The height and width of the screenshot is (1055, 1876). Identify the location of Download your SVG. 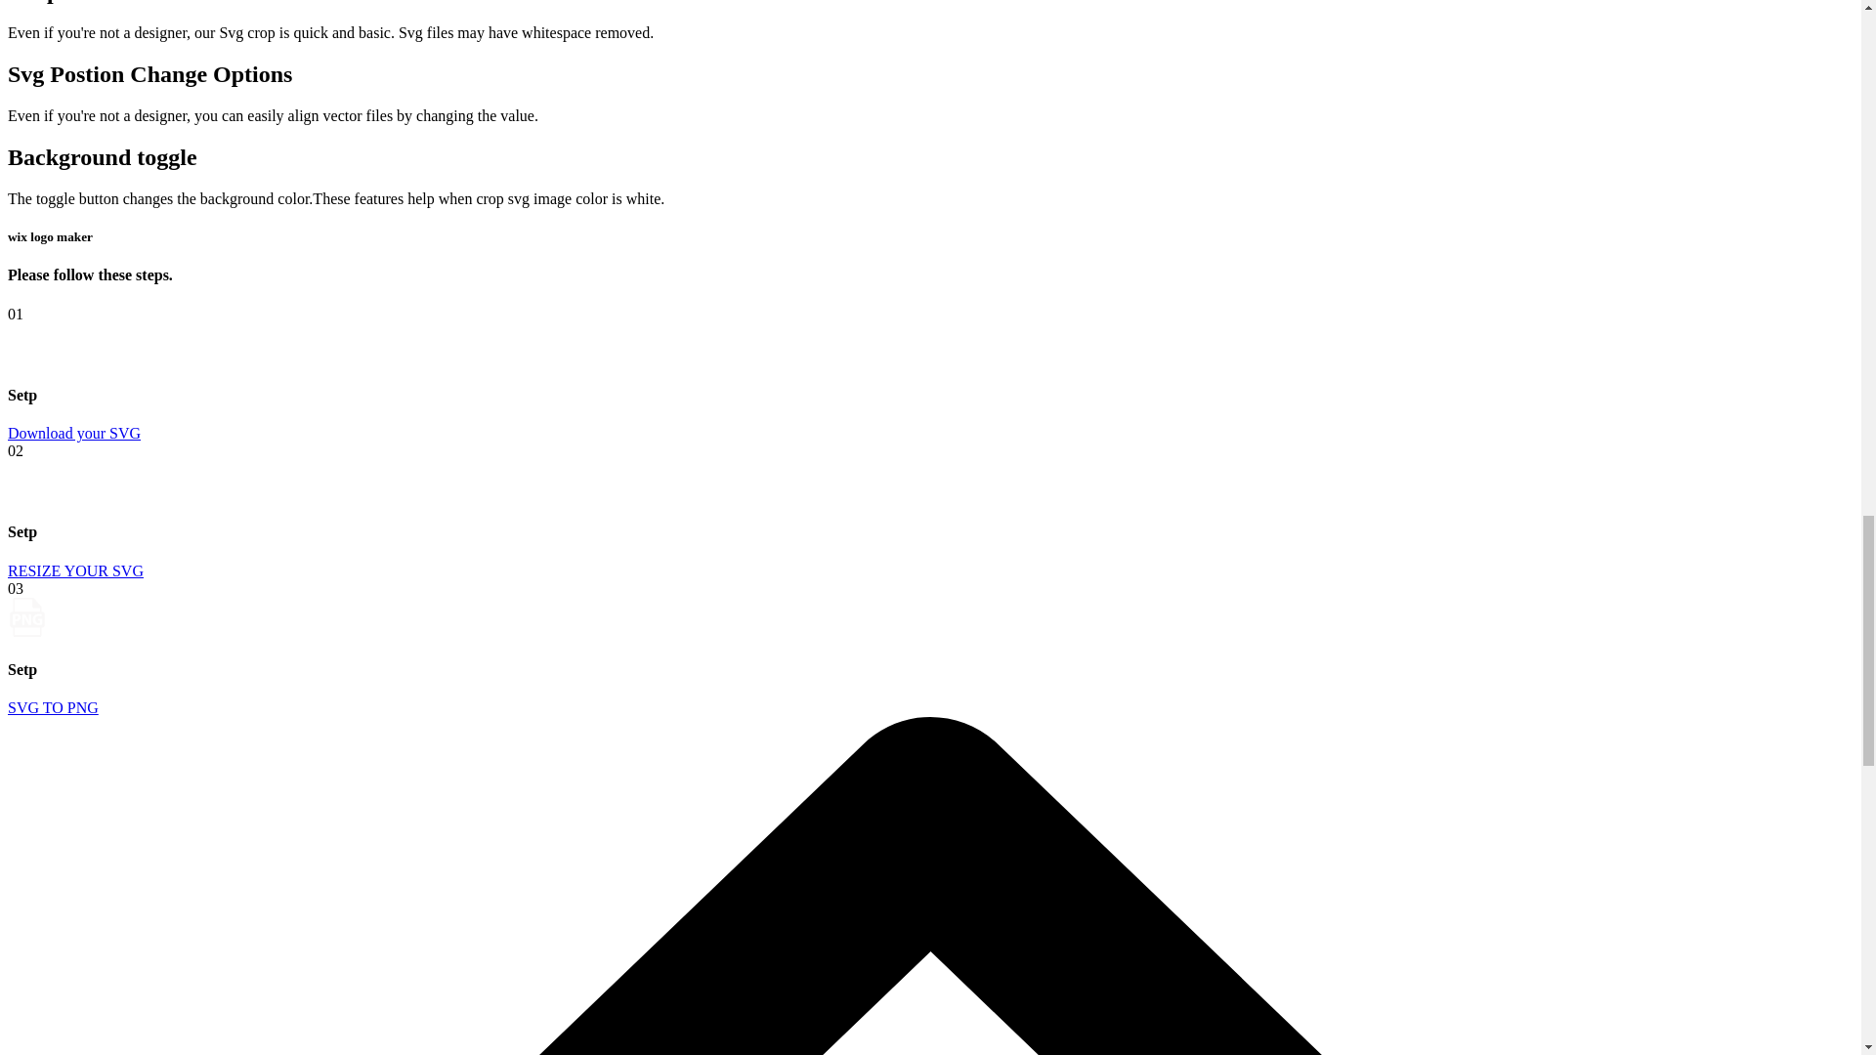
(74, 434).